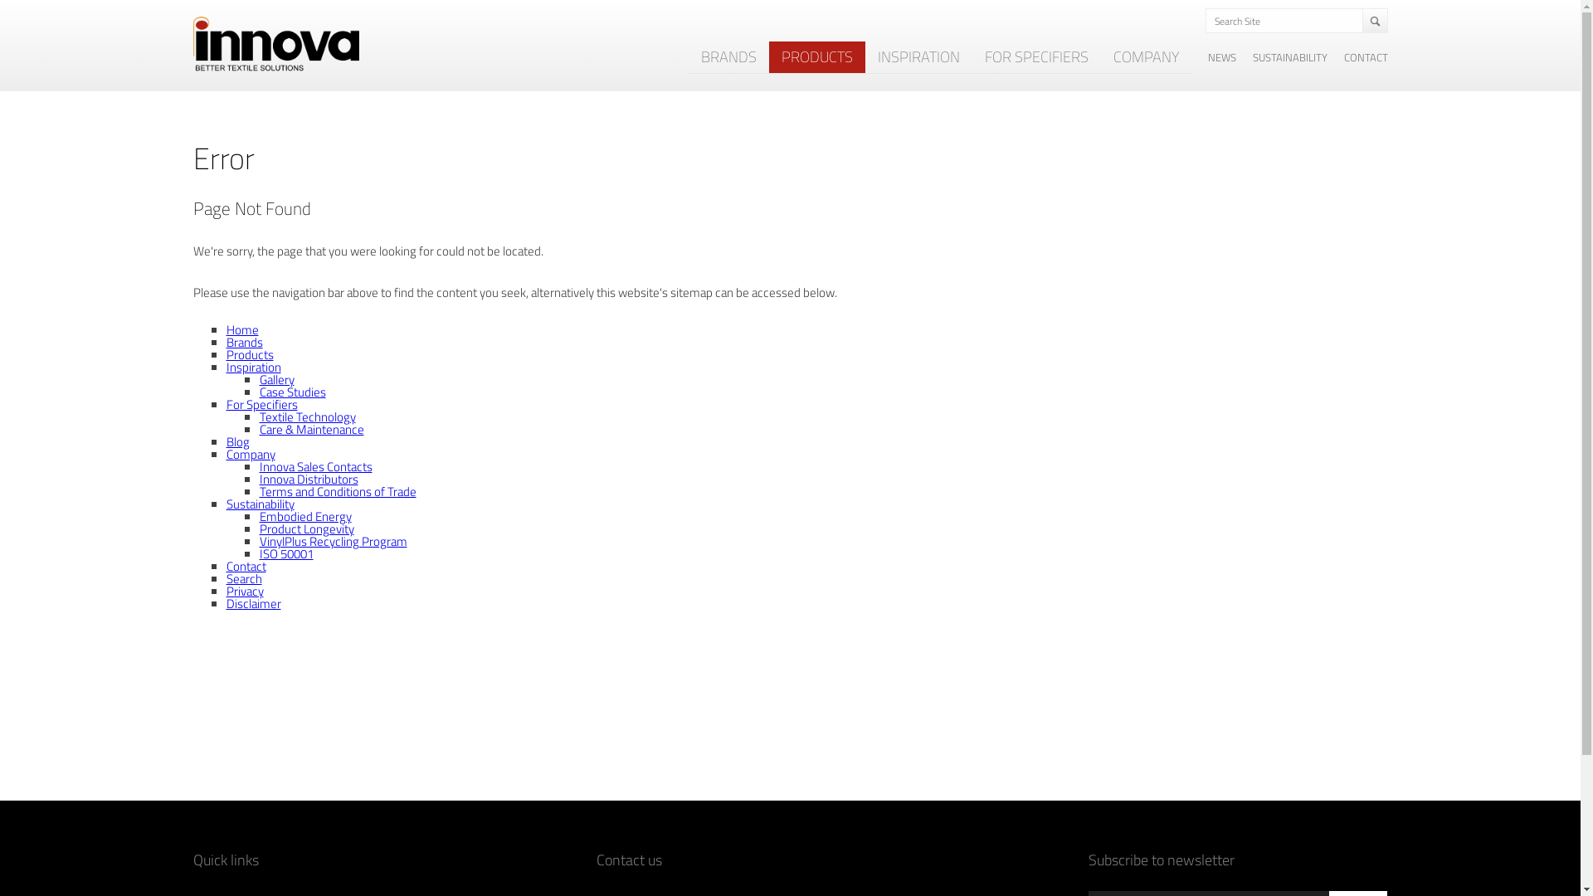 This screenshot has height=896, width=1593. Describe the element at coordinates (260, 504) in the screenshot. I see `Sustainability` at that location.